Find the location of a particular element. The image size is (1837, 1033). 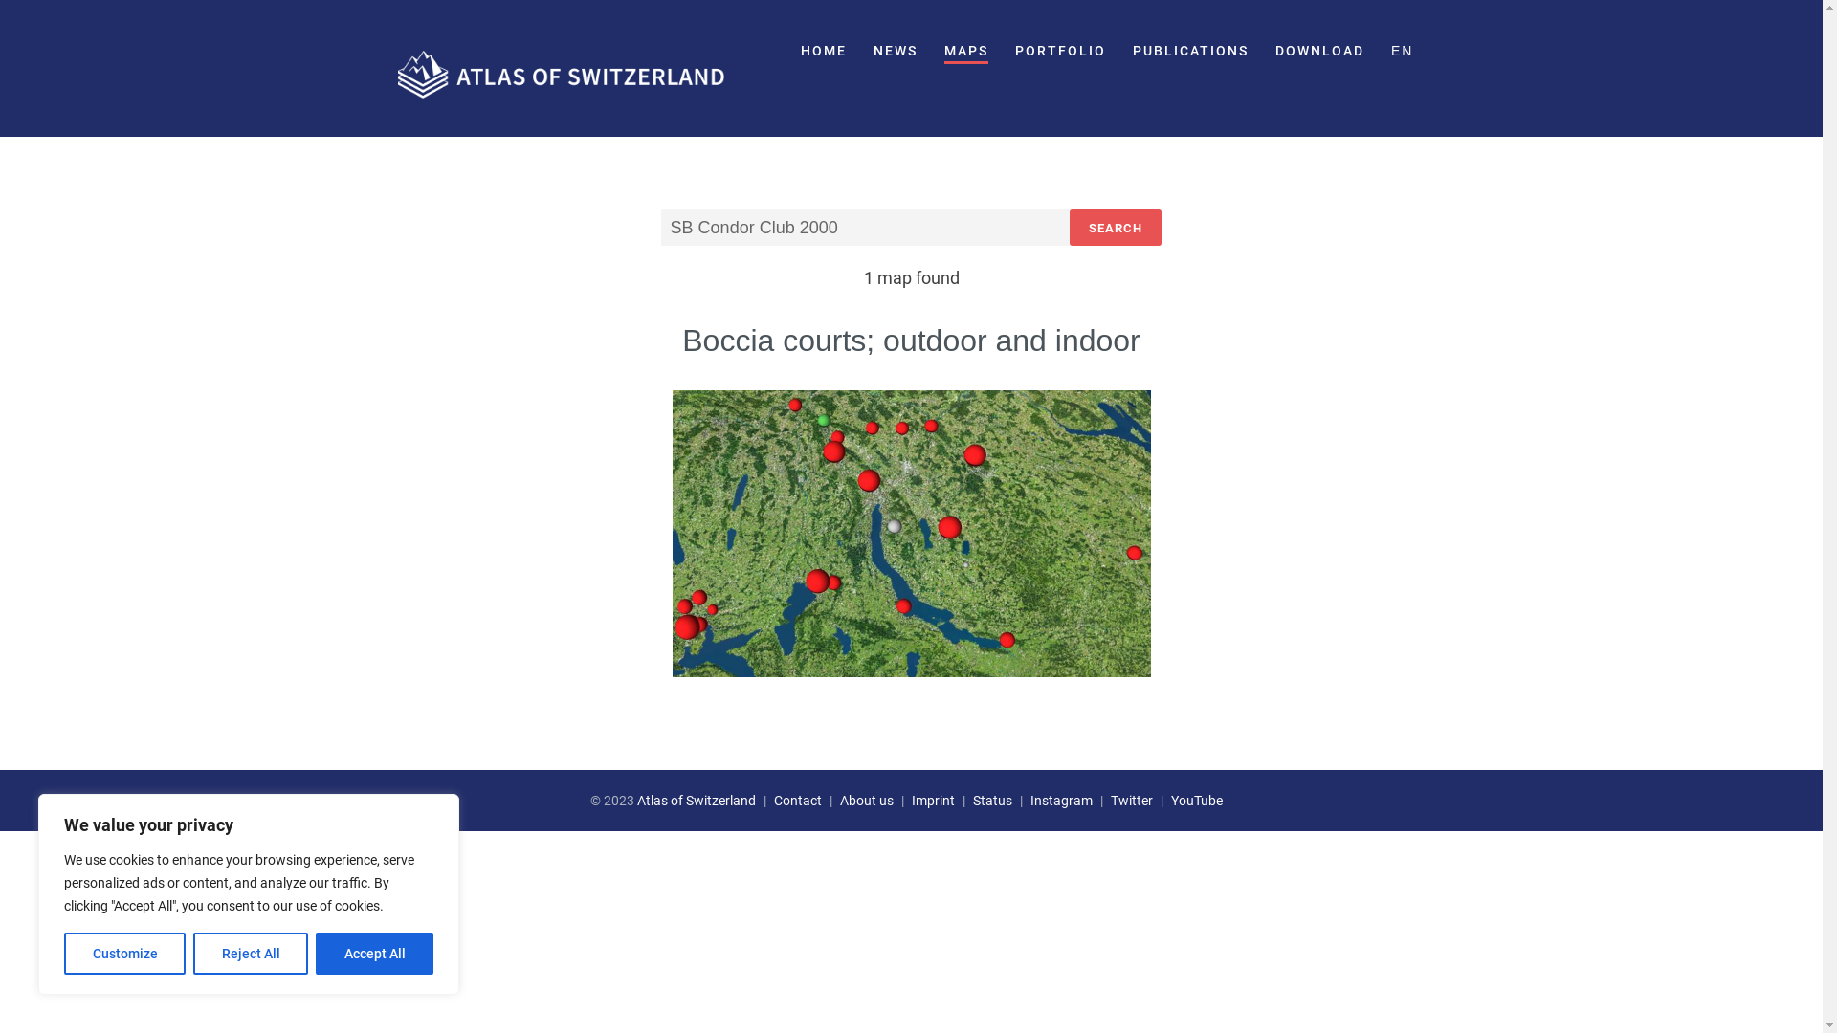

Search is located at coordinates (1116, 228).